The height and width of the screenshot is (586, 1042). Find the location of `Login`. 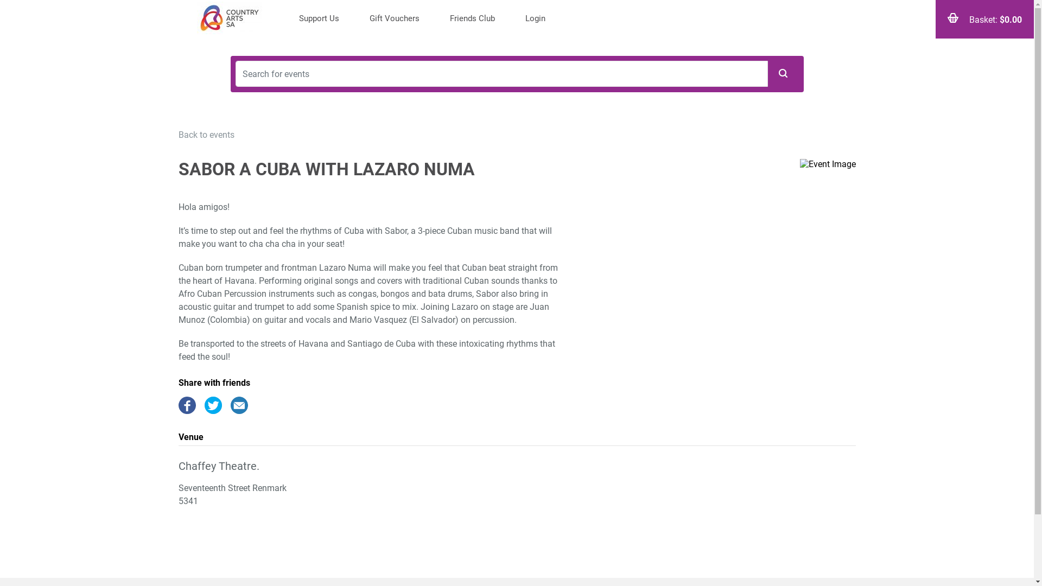

Login is located at coordinates (535, 20).